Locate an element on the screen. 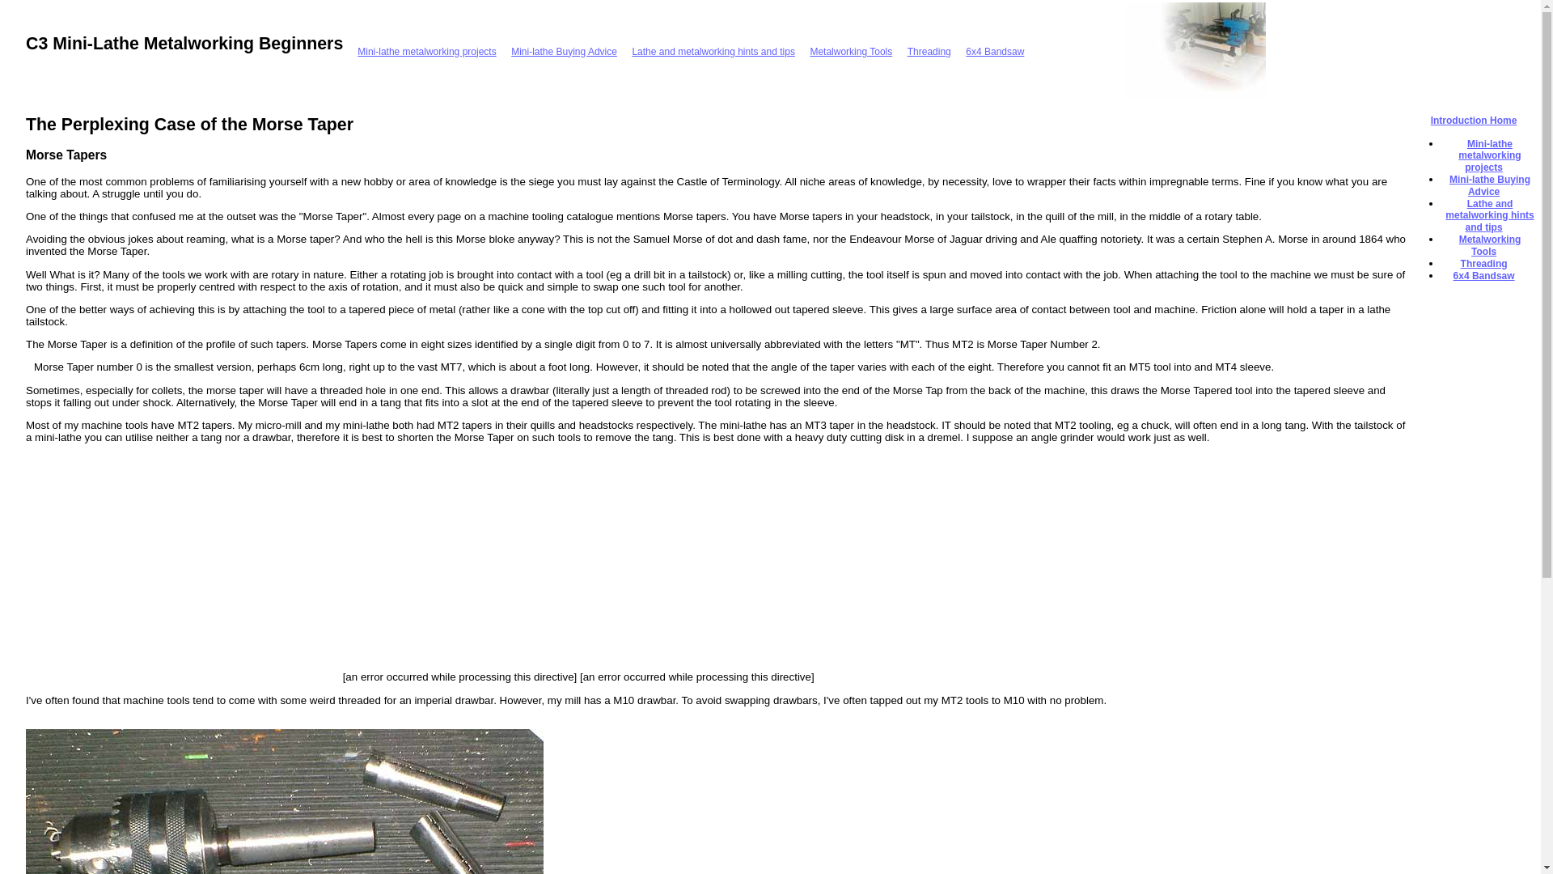 This screenshot has height=874, width=1553. Mini-lathe metalworking projects is located at coordinates (1488, 155).